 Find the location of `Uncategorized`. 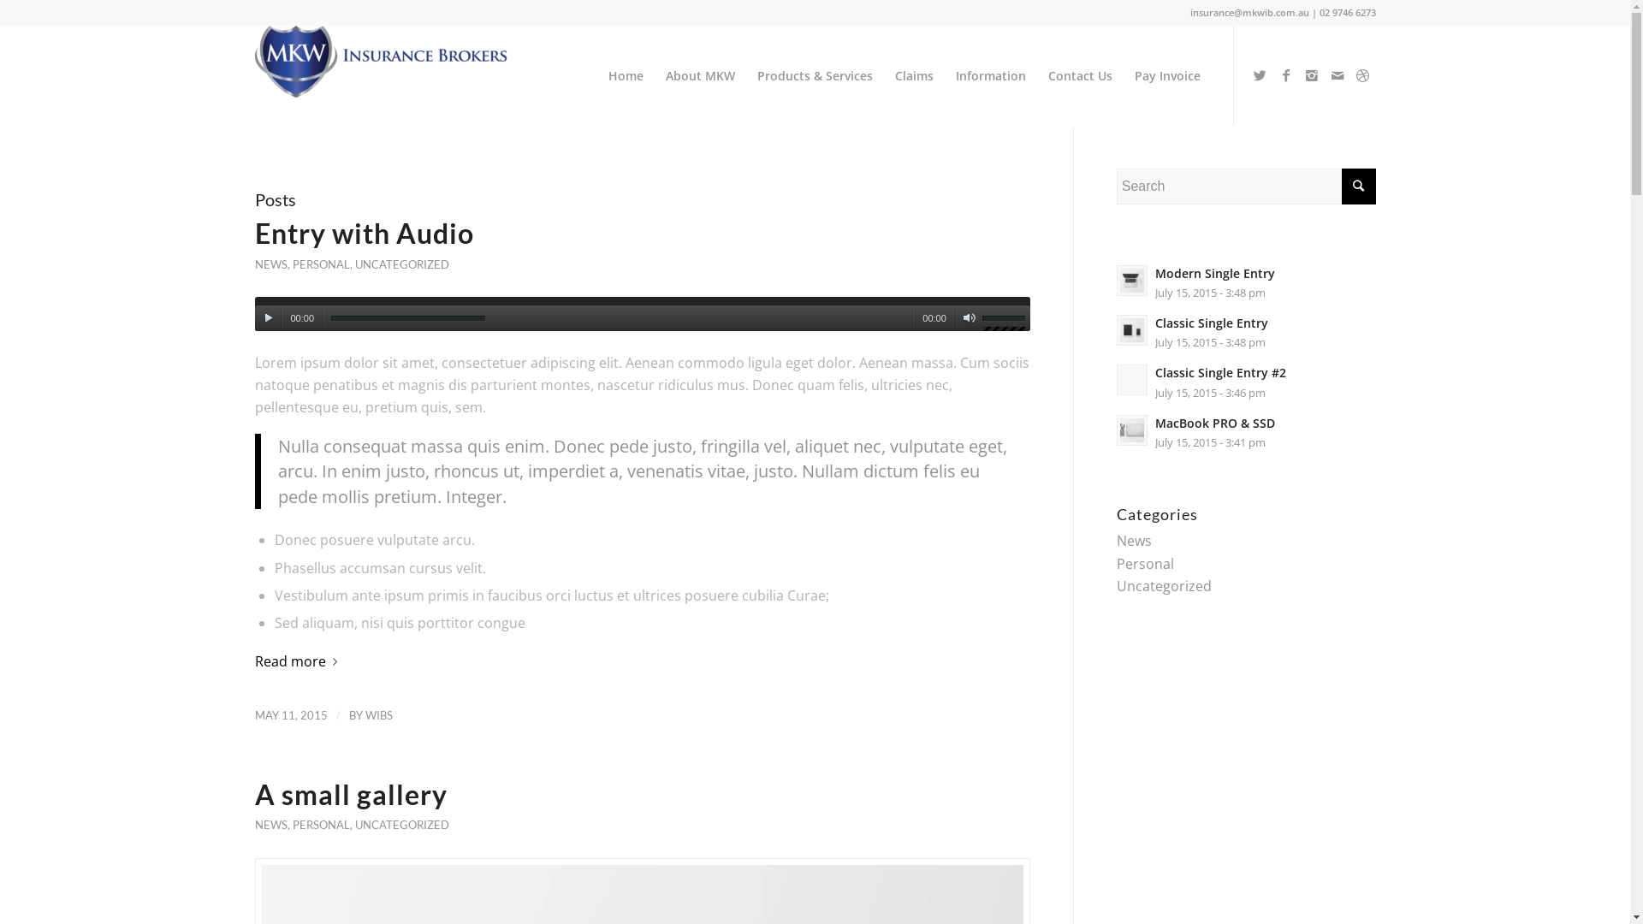

Uncategorized is located at coordinates (1164, 586).